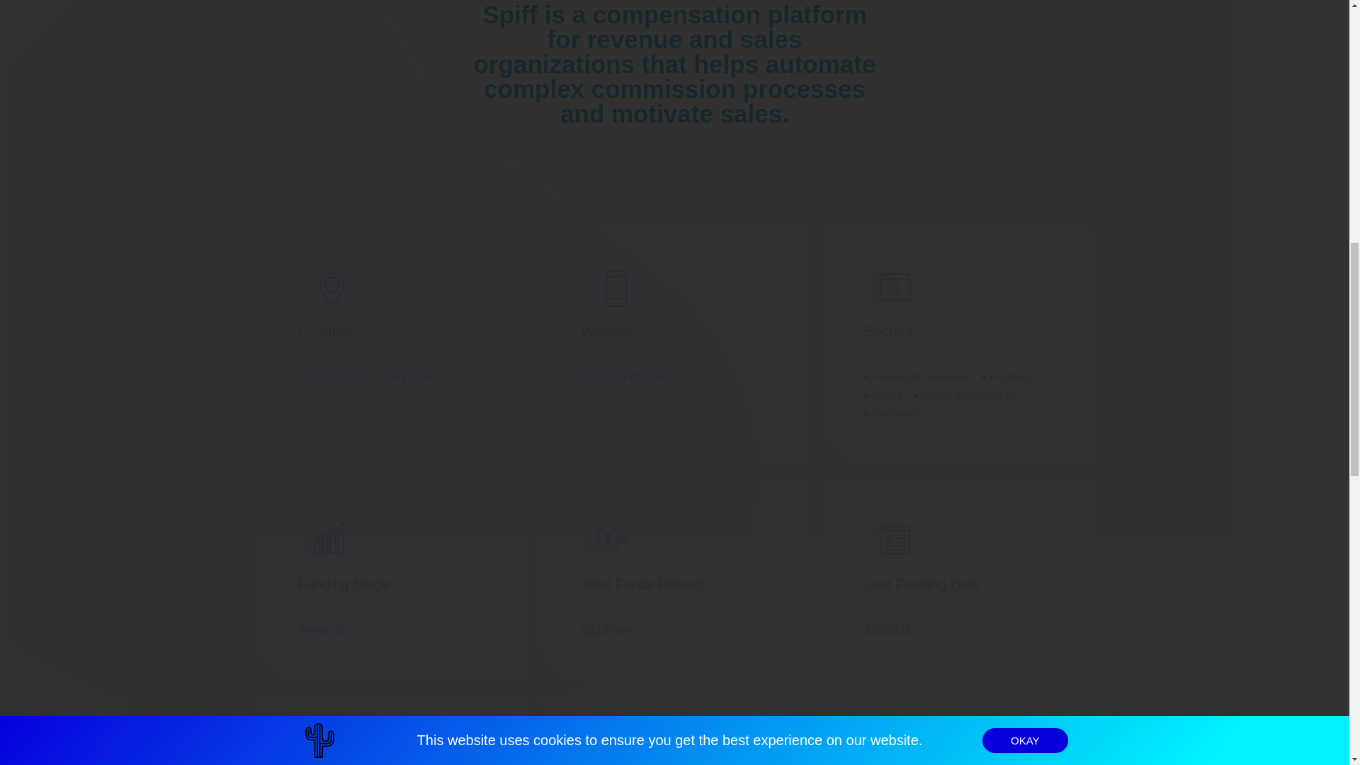  Describe the element at coordinates (968, 395) in the screenshot. I see `Sales Automation` at that location.